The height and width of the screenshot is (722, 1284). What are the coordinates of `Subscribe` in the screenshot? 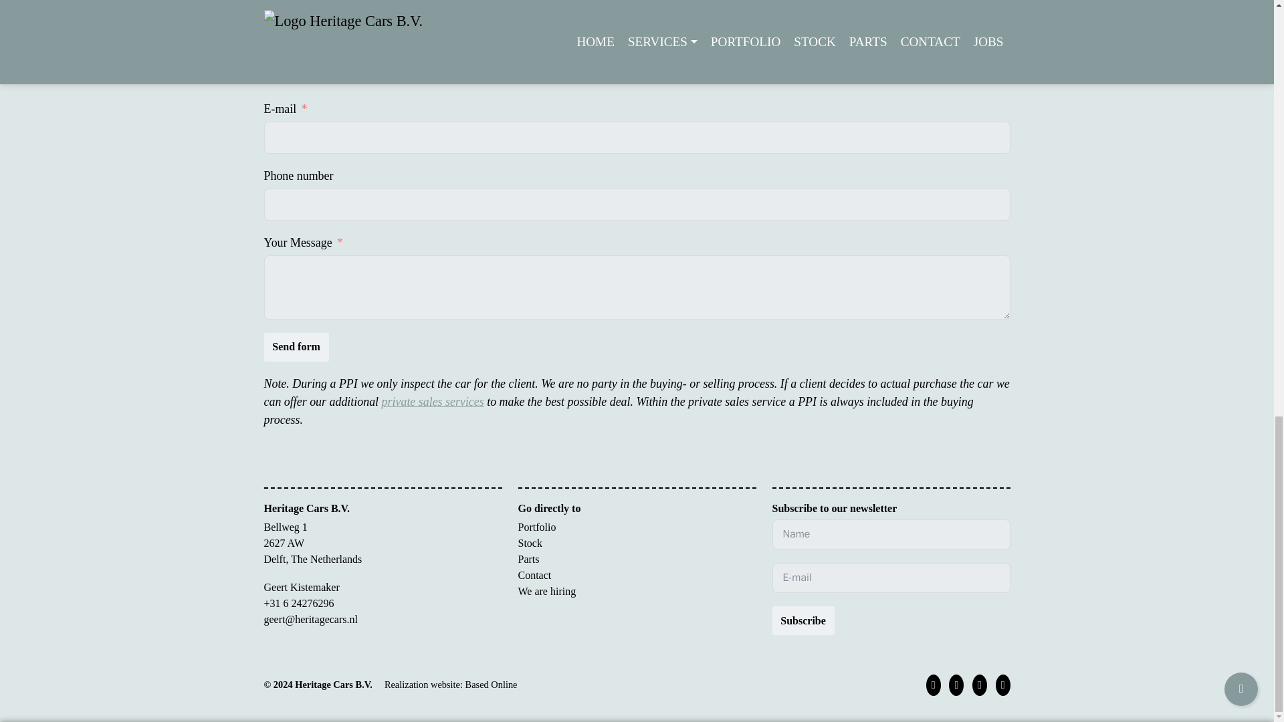 It's located at (802, 620).